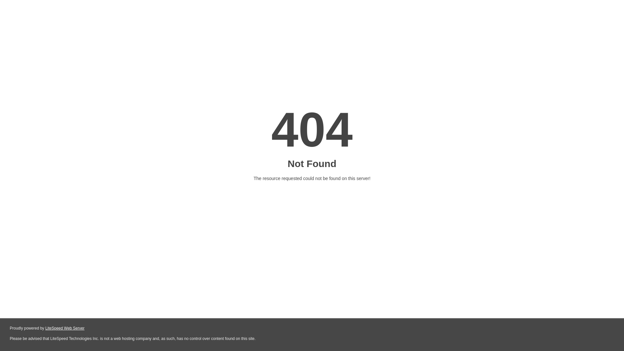 Image resolution: width=624 pixels, height=351 pixels. Describe the element at coordinates (65, 328) in the screenshot. I see `LiteSpeed Web Server` at that location.